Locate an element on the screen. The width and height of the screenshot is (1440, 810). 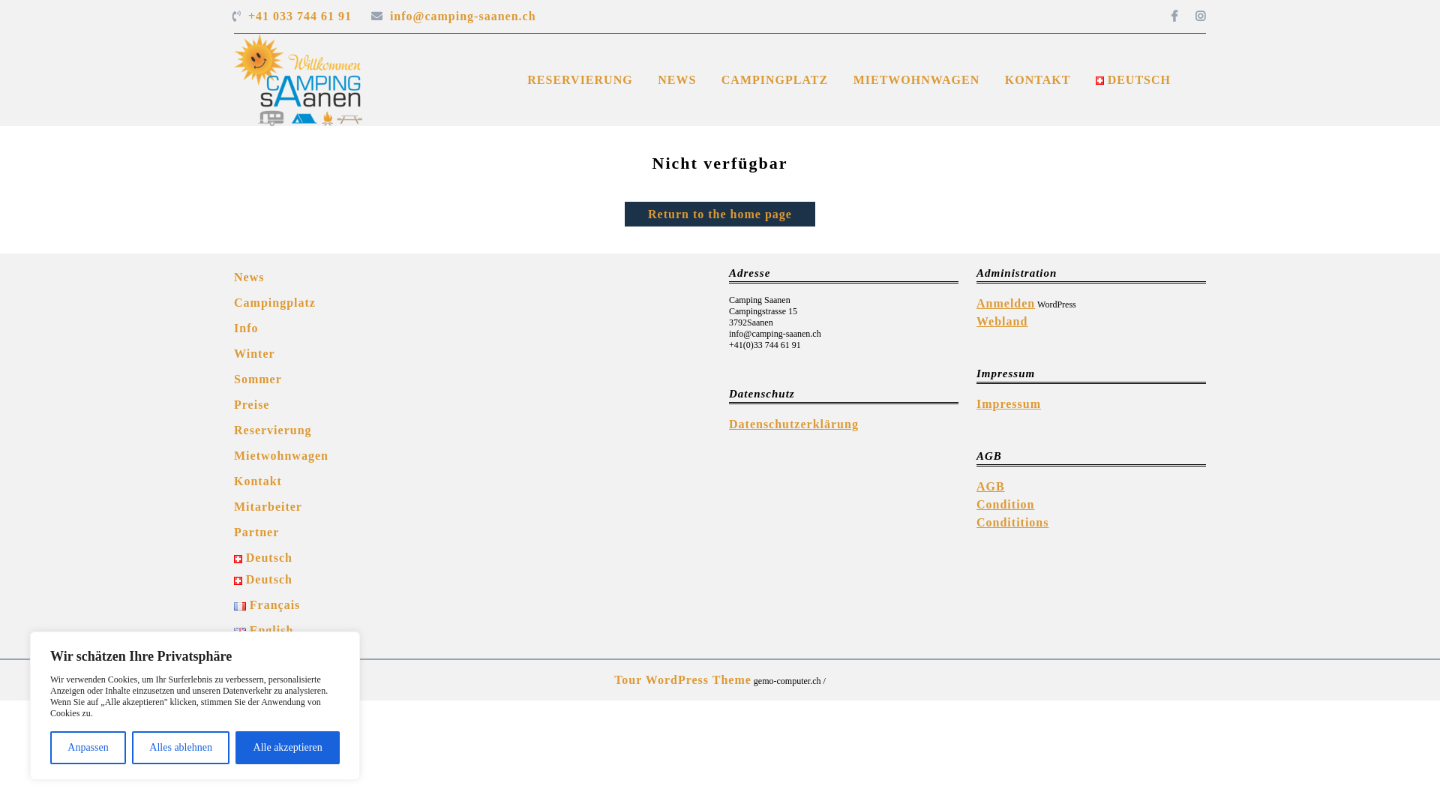
Condition is located at coordinates (1005, 504).